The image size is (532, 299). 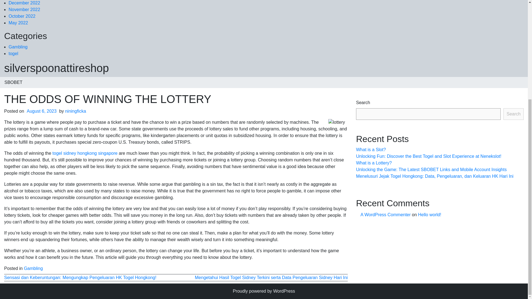 What do you see at coordinates (18, 47) in the screenshot?
I see `Gambling` at bounding box center [18, 47].